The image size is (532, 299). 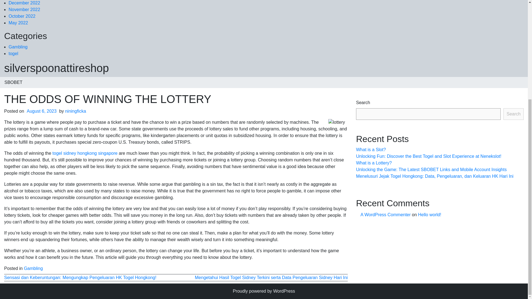 What do you see at coordinates (18, 47) in the screenshot?
I see `Gambling` at bounding box center [18, 47].